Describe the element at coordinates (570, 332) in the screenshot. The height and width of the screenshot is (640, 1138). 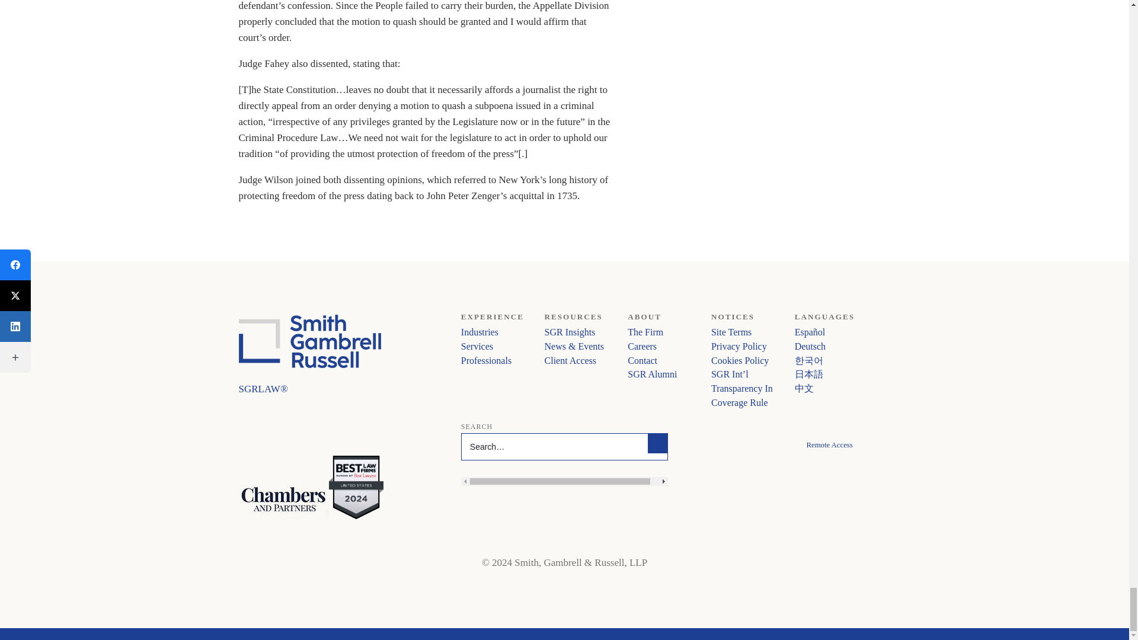
I see `SGR Insights` at that location.